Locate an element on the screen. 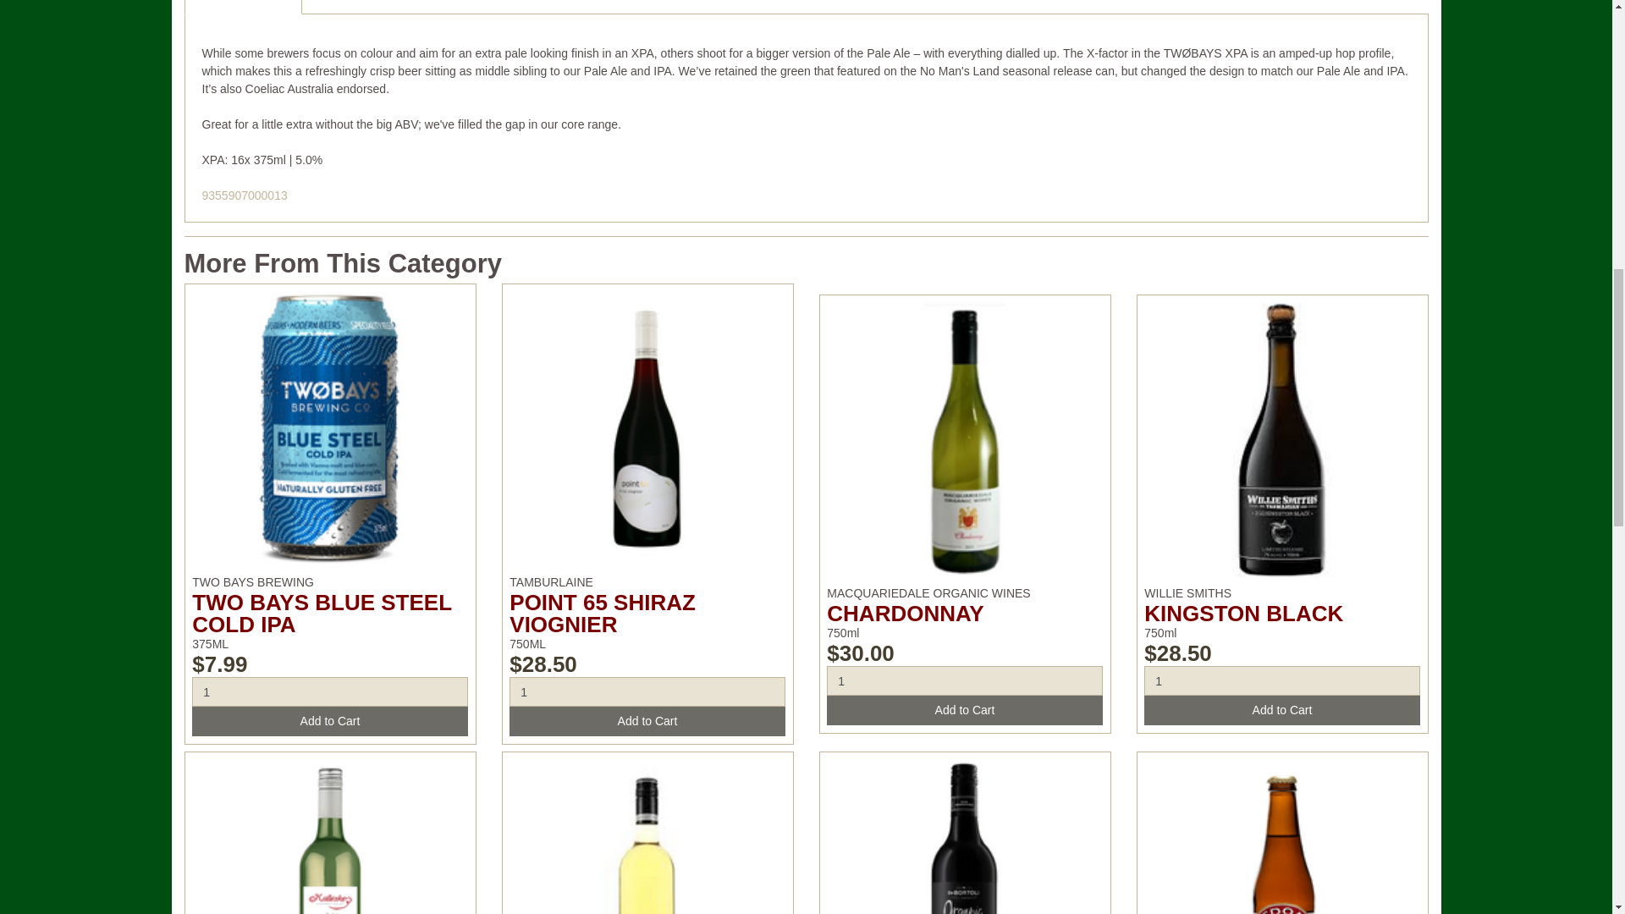  Add CHARDONNAY to Cart is located at coordinates (964, 710).